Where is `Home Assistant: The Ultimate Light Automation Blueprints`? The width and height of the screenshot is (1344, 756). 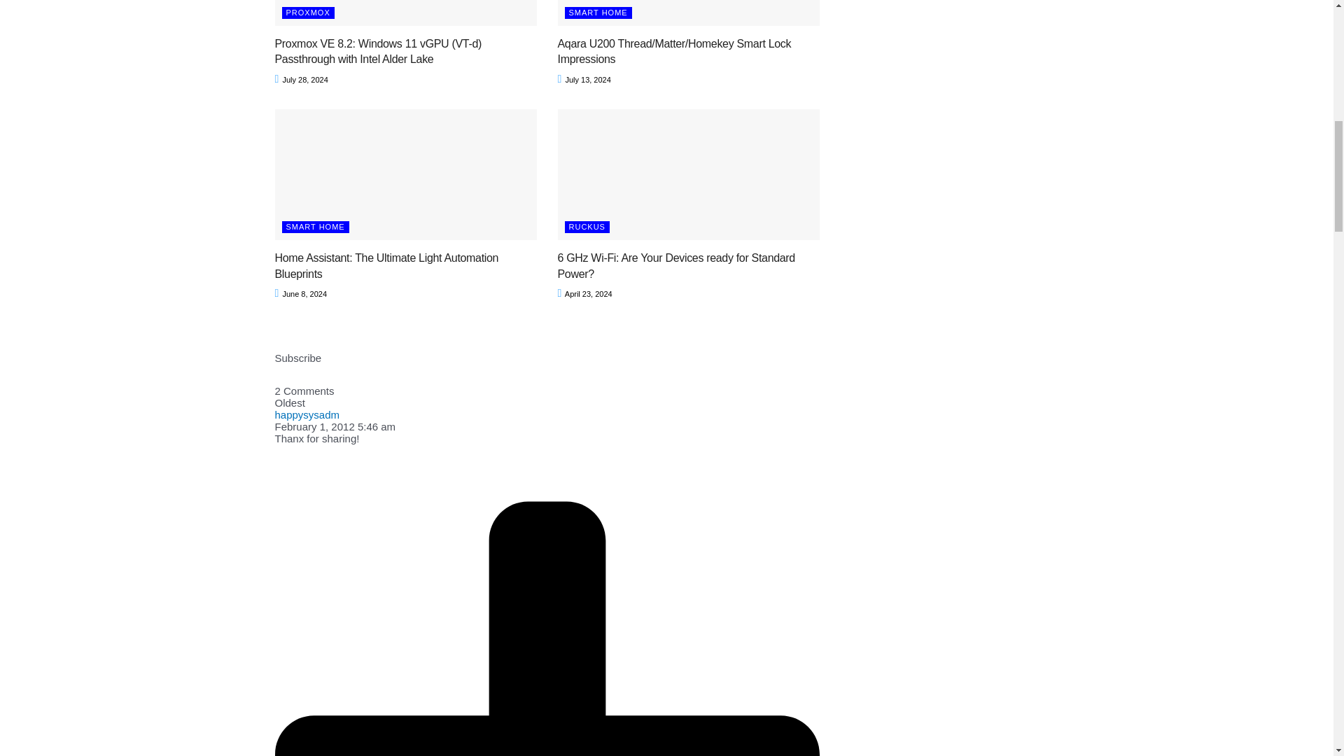
Home Assistant: The Ultimate Light Automation Blueprints is located at coordinates (386, 265).